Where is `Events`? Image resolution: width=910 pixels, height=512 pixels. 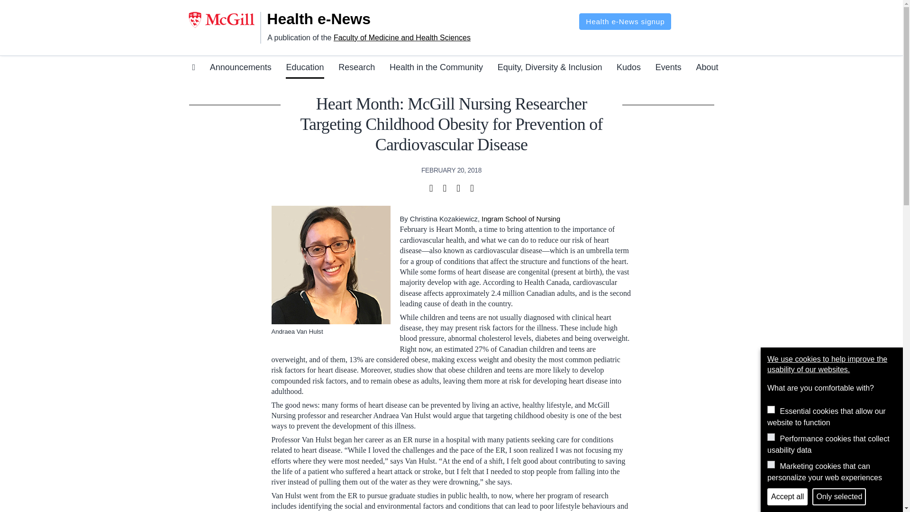
Events is located at coordinates (668, 69).